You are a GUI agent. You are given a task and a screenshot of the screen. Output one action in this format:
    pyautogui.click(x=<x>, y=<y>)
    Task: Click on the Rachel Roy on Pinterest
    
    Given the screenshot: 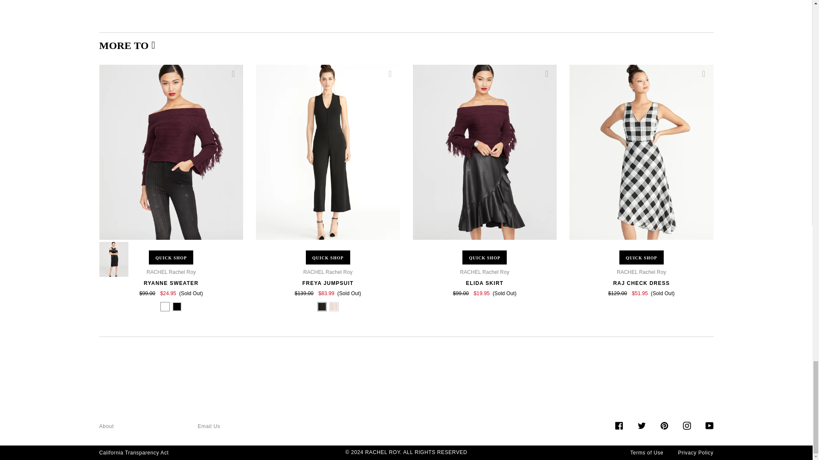 What is the action you would take?
    pyautogui.click(x=664, y=425)
    